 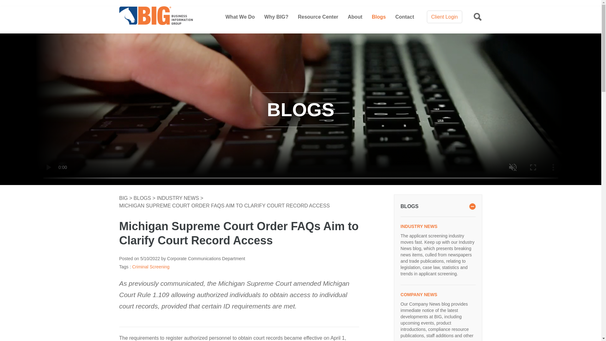 I want to click on BLOGS, so click(x=143, y=198).